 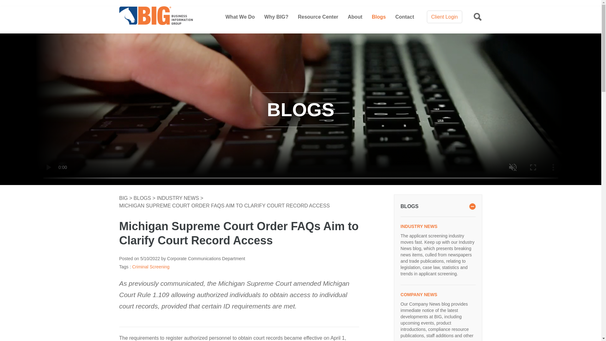 I want to click on BLOGS, so click(x=143, y=198).